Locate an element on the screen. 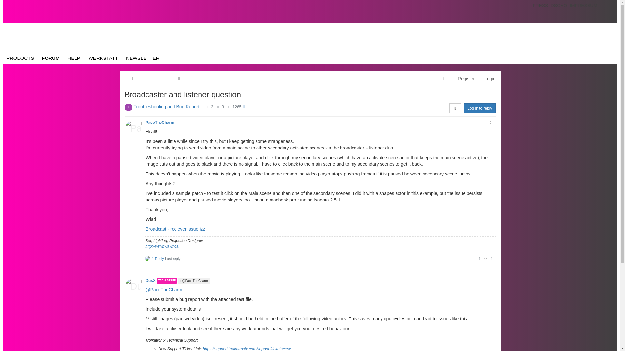 The image size is (625, 351). PacoTheCharm is located at coordinates (133, 128).